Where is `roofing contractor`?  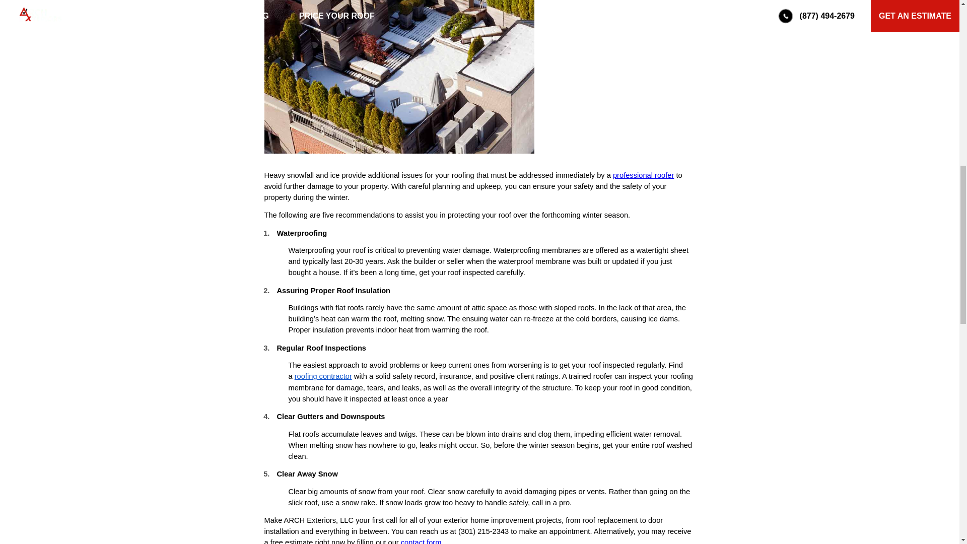
roofing contractor is located at coordinates (323, 376).